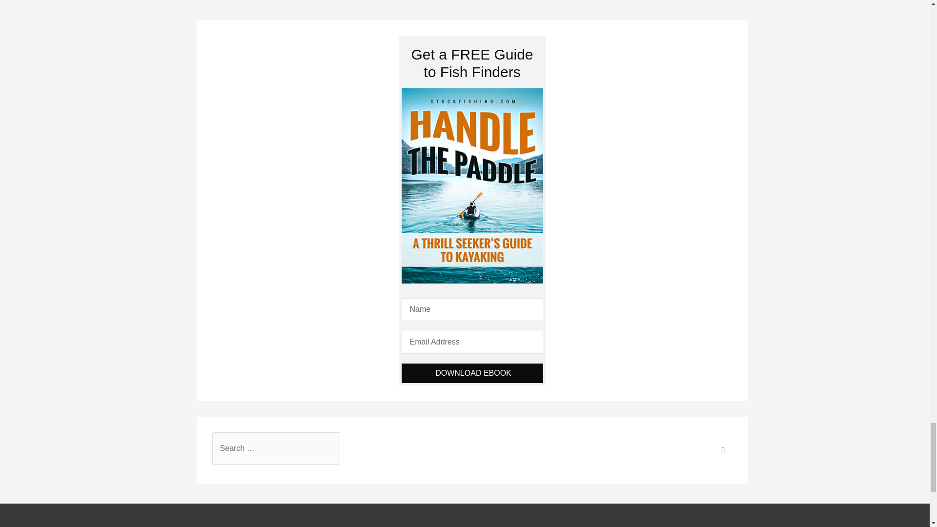 This screenshot has height=527, width=937. Describe the element at coordinates (471, 373) in the screenshot. I see `DOWNLOAD EBOOK` at that location.